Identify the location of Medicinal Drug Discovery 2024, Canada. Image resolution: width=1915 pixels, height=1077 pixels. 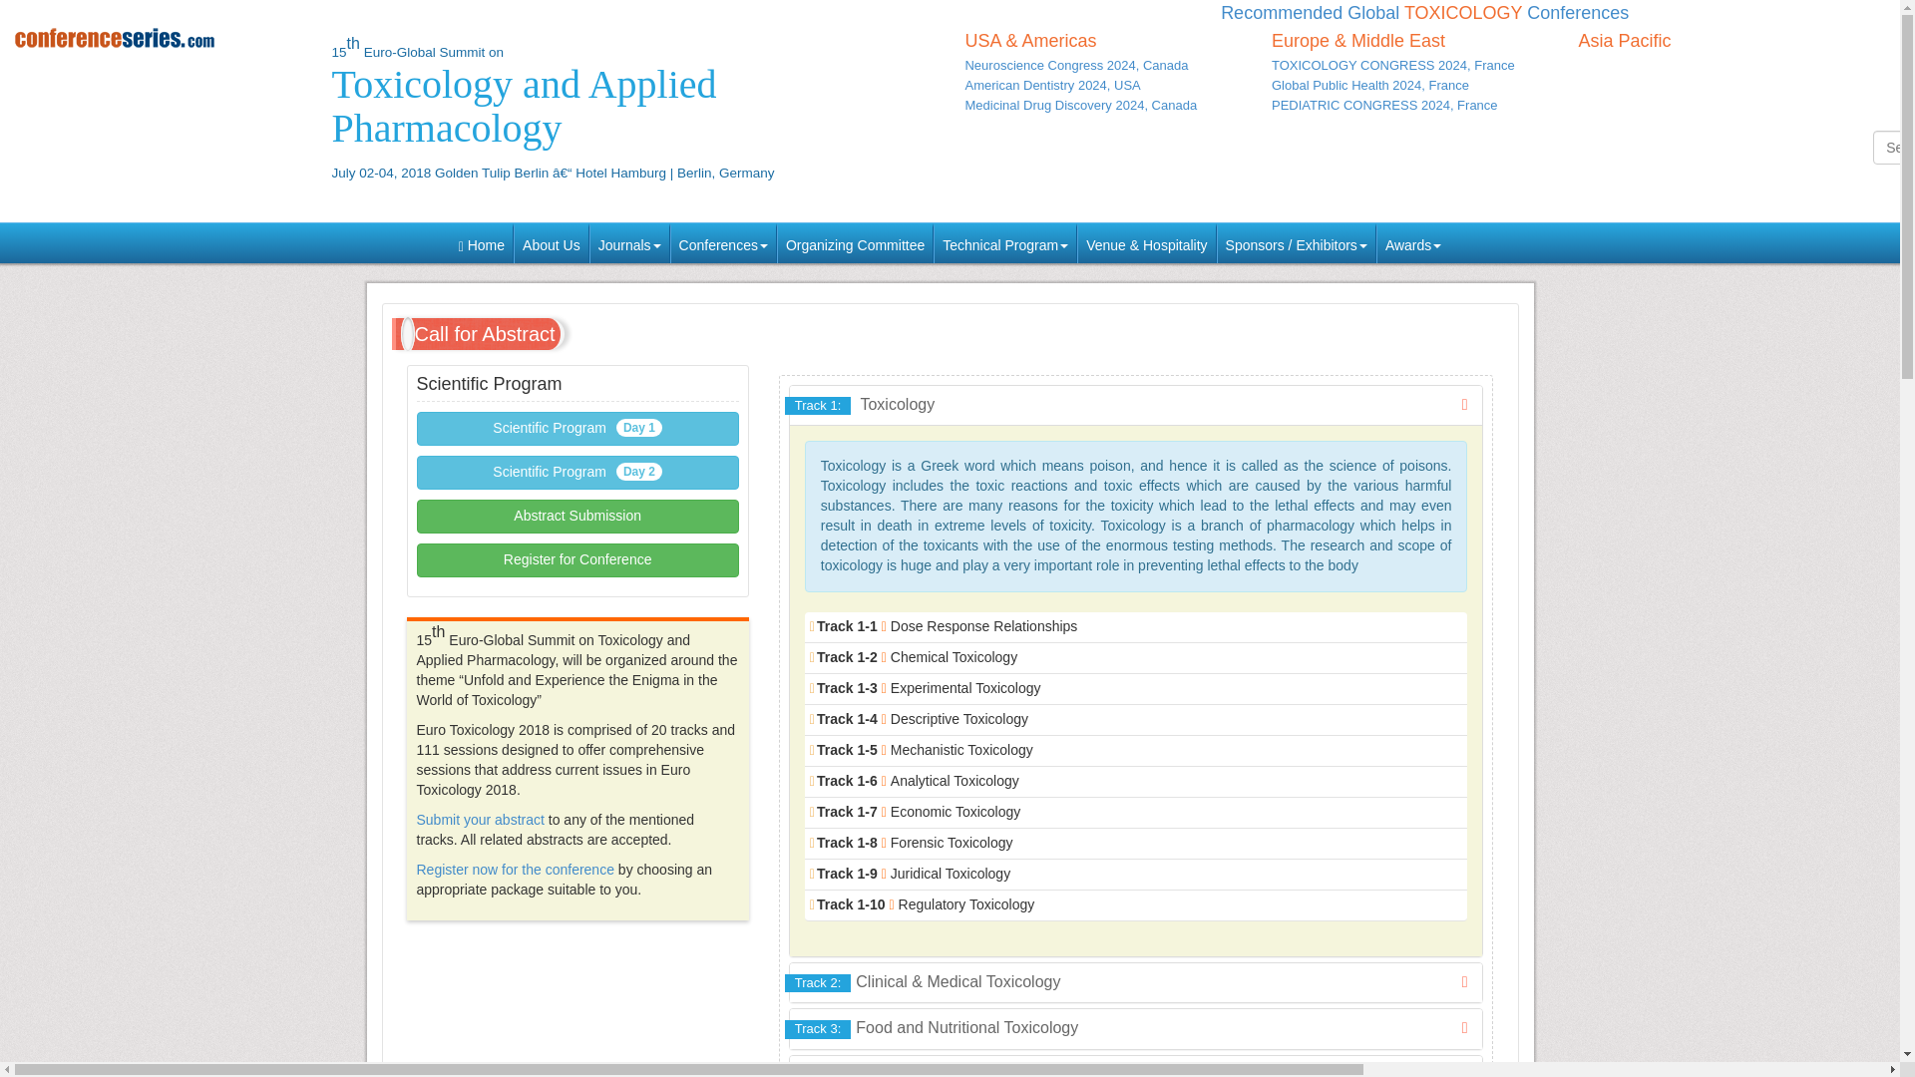
(1081, 106).